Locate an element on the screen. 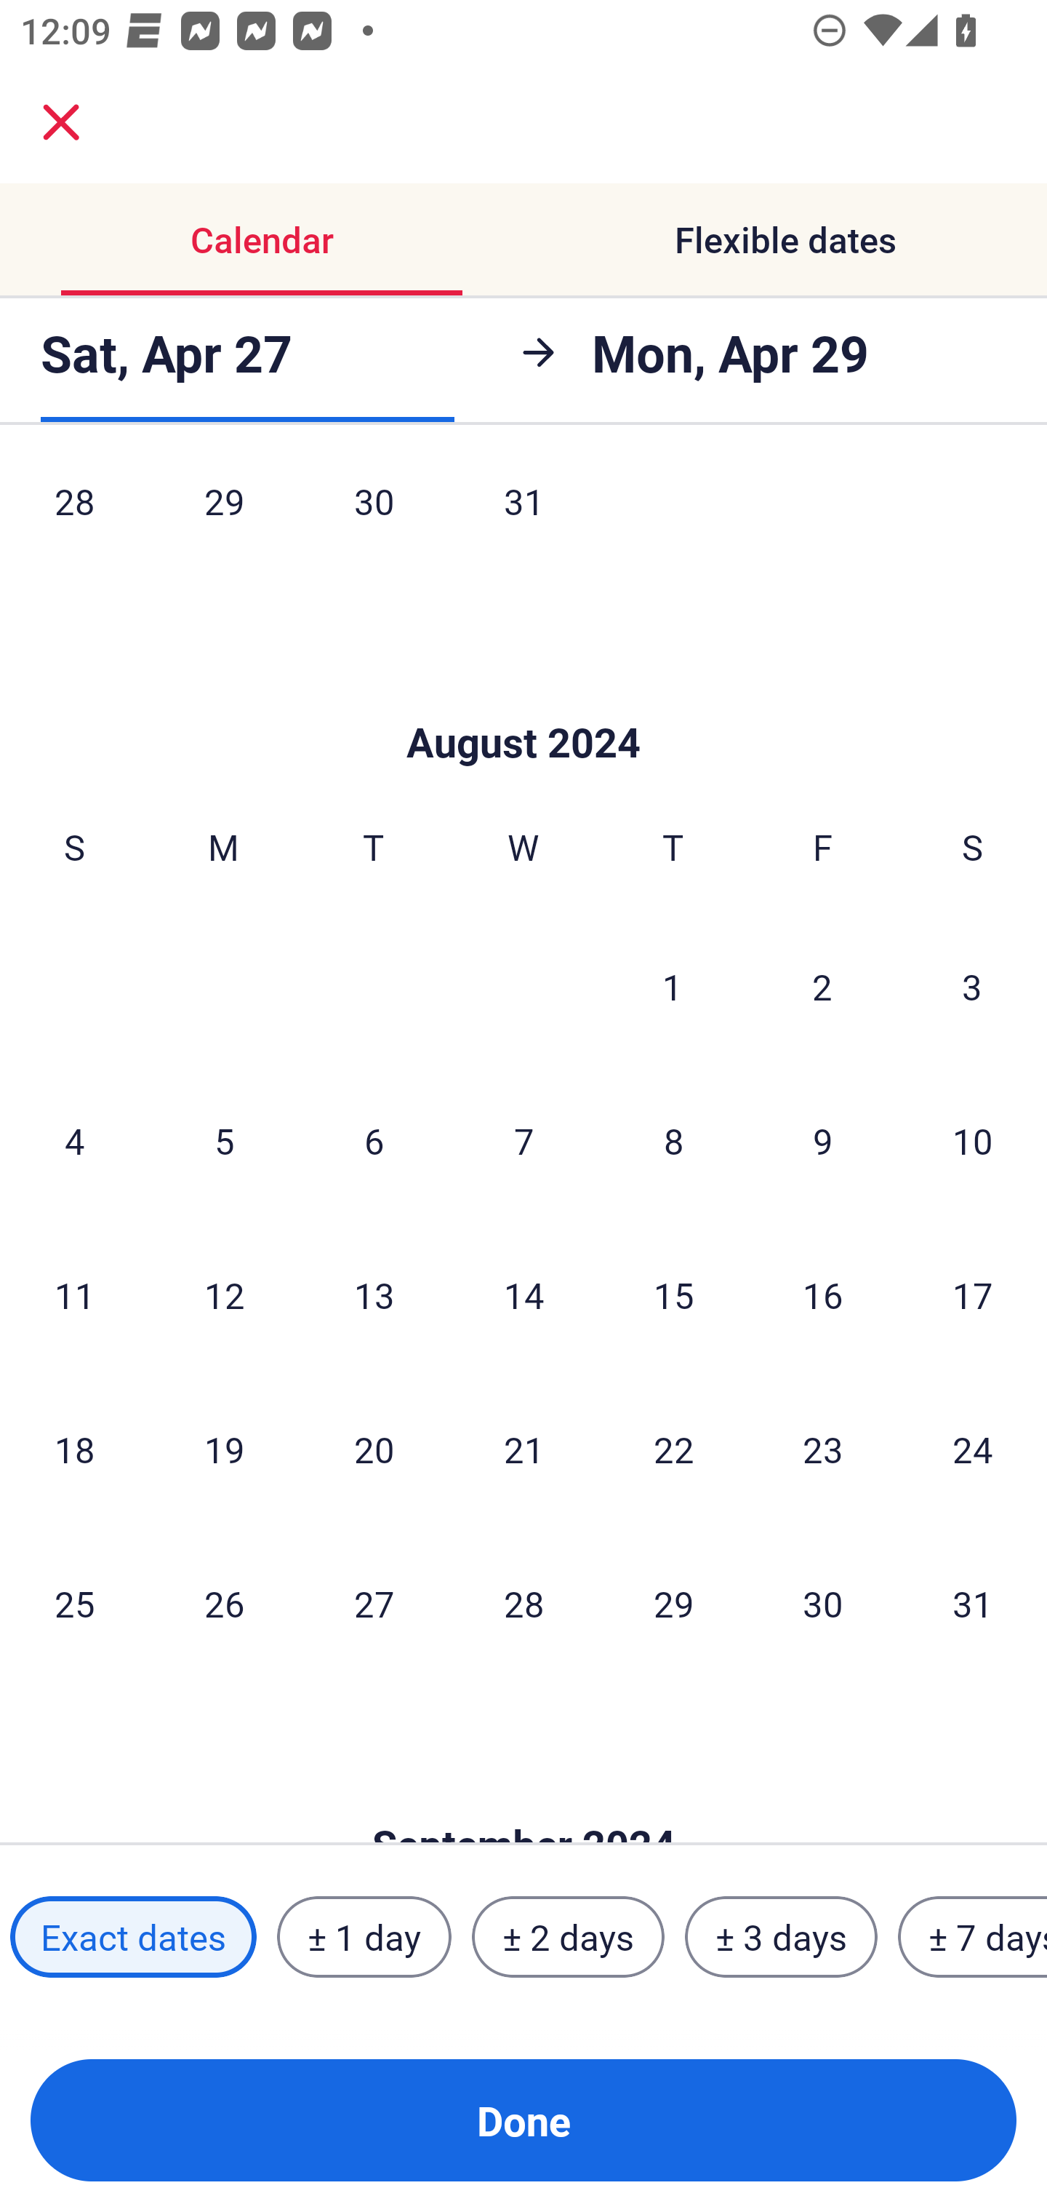 The width and height of the screenshot is (1047, 2212). 17 Saturday, August 17, 2024 is located at coordinates (973, 1295).